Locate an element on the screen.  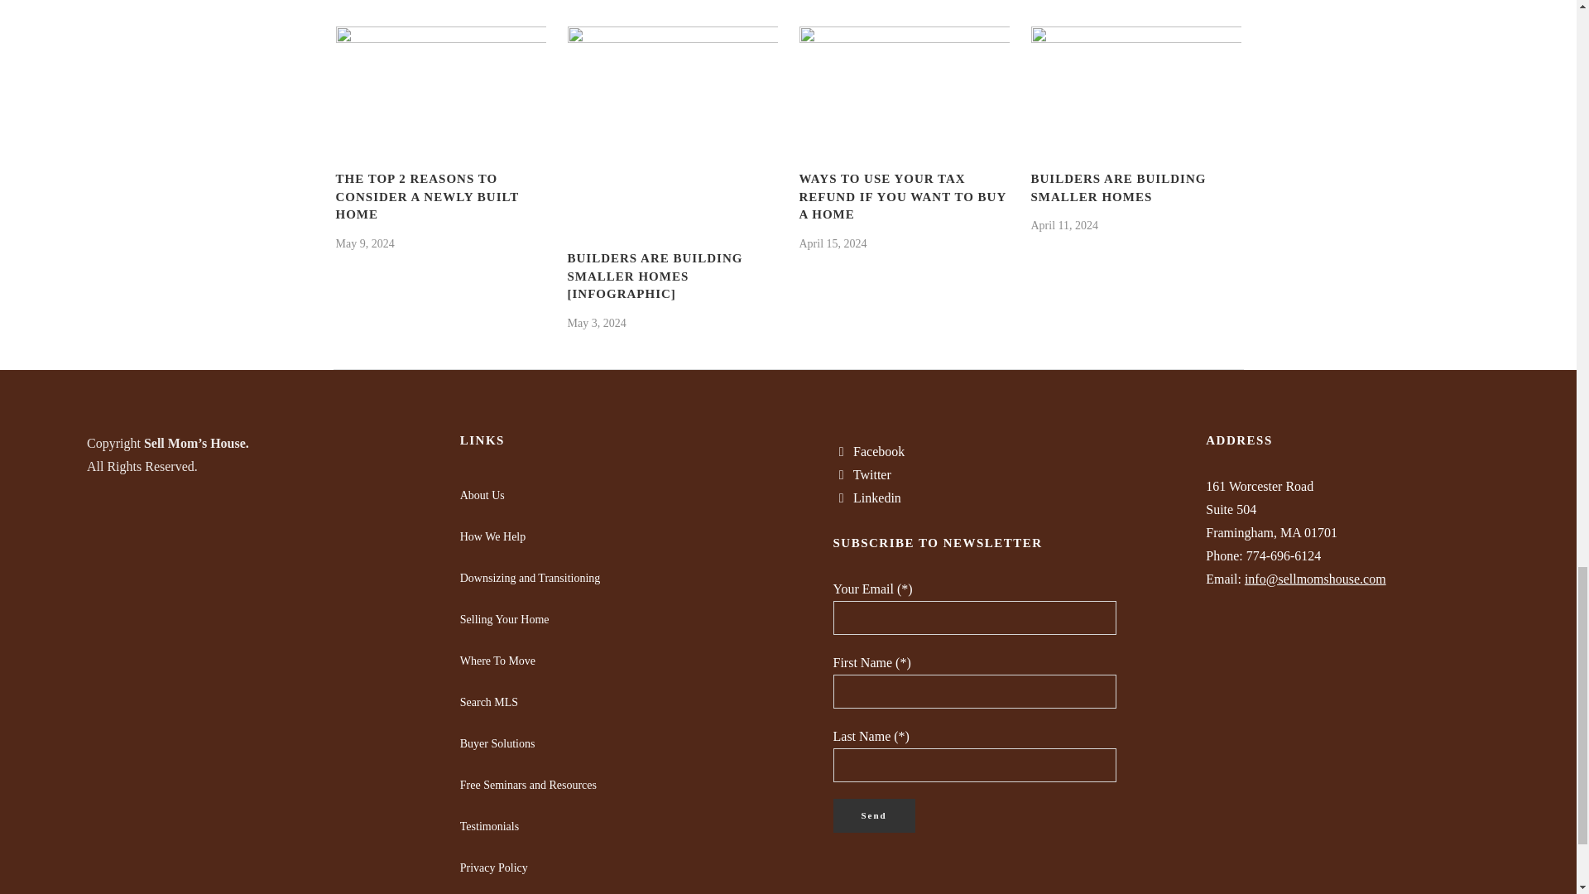
Send is located at coordinates (874, 815).